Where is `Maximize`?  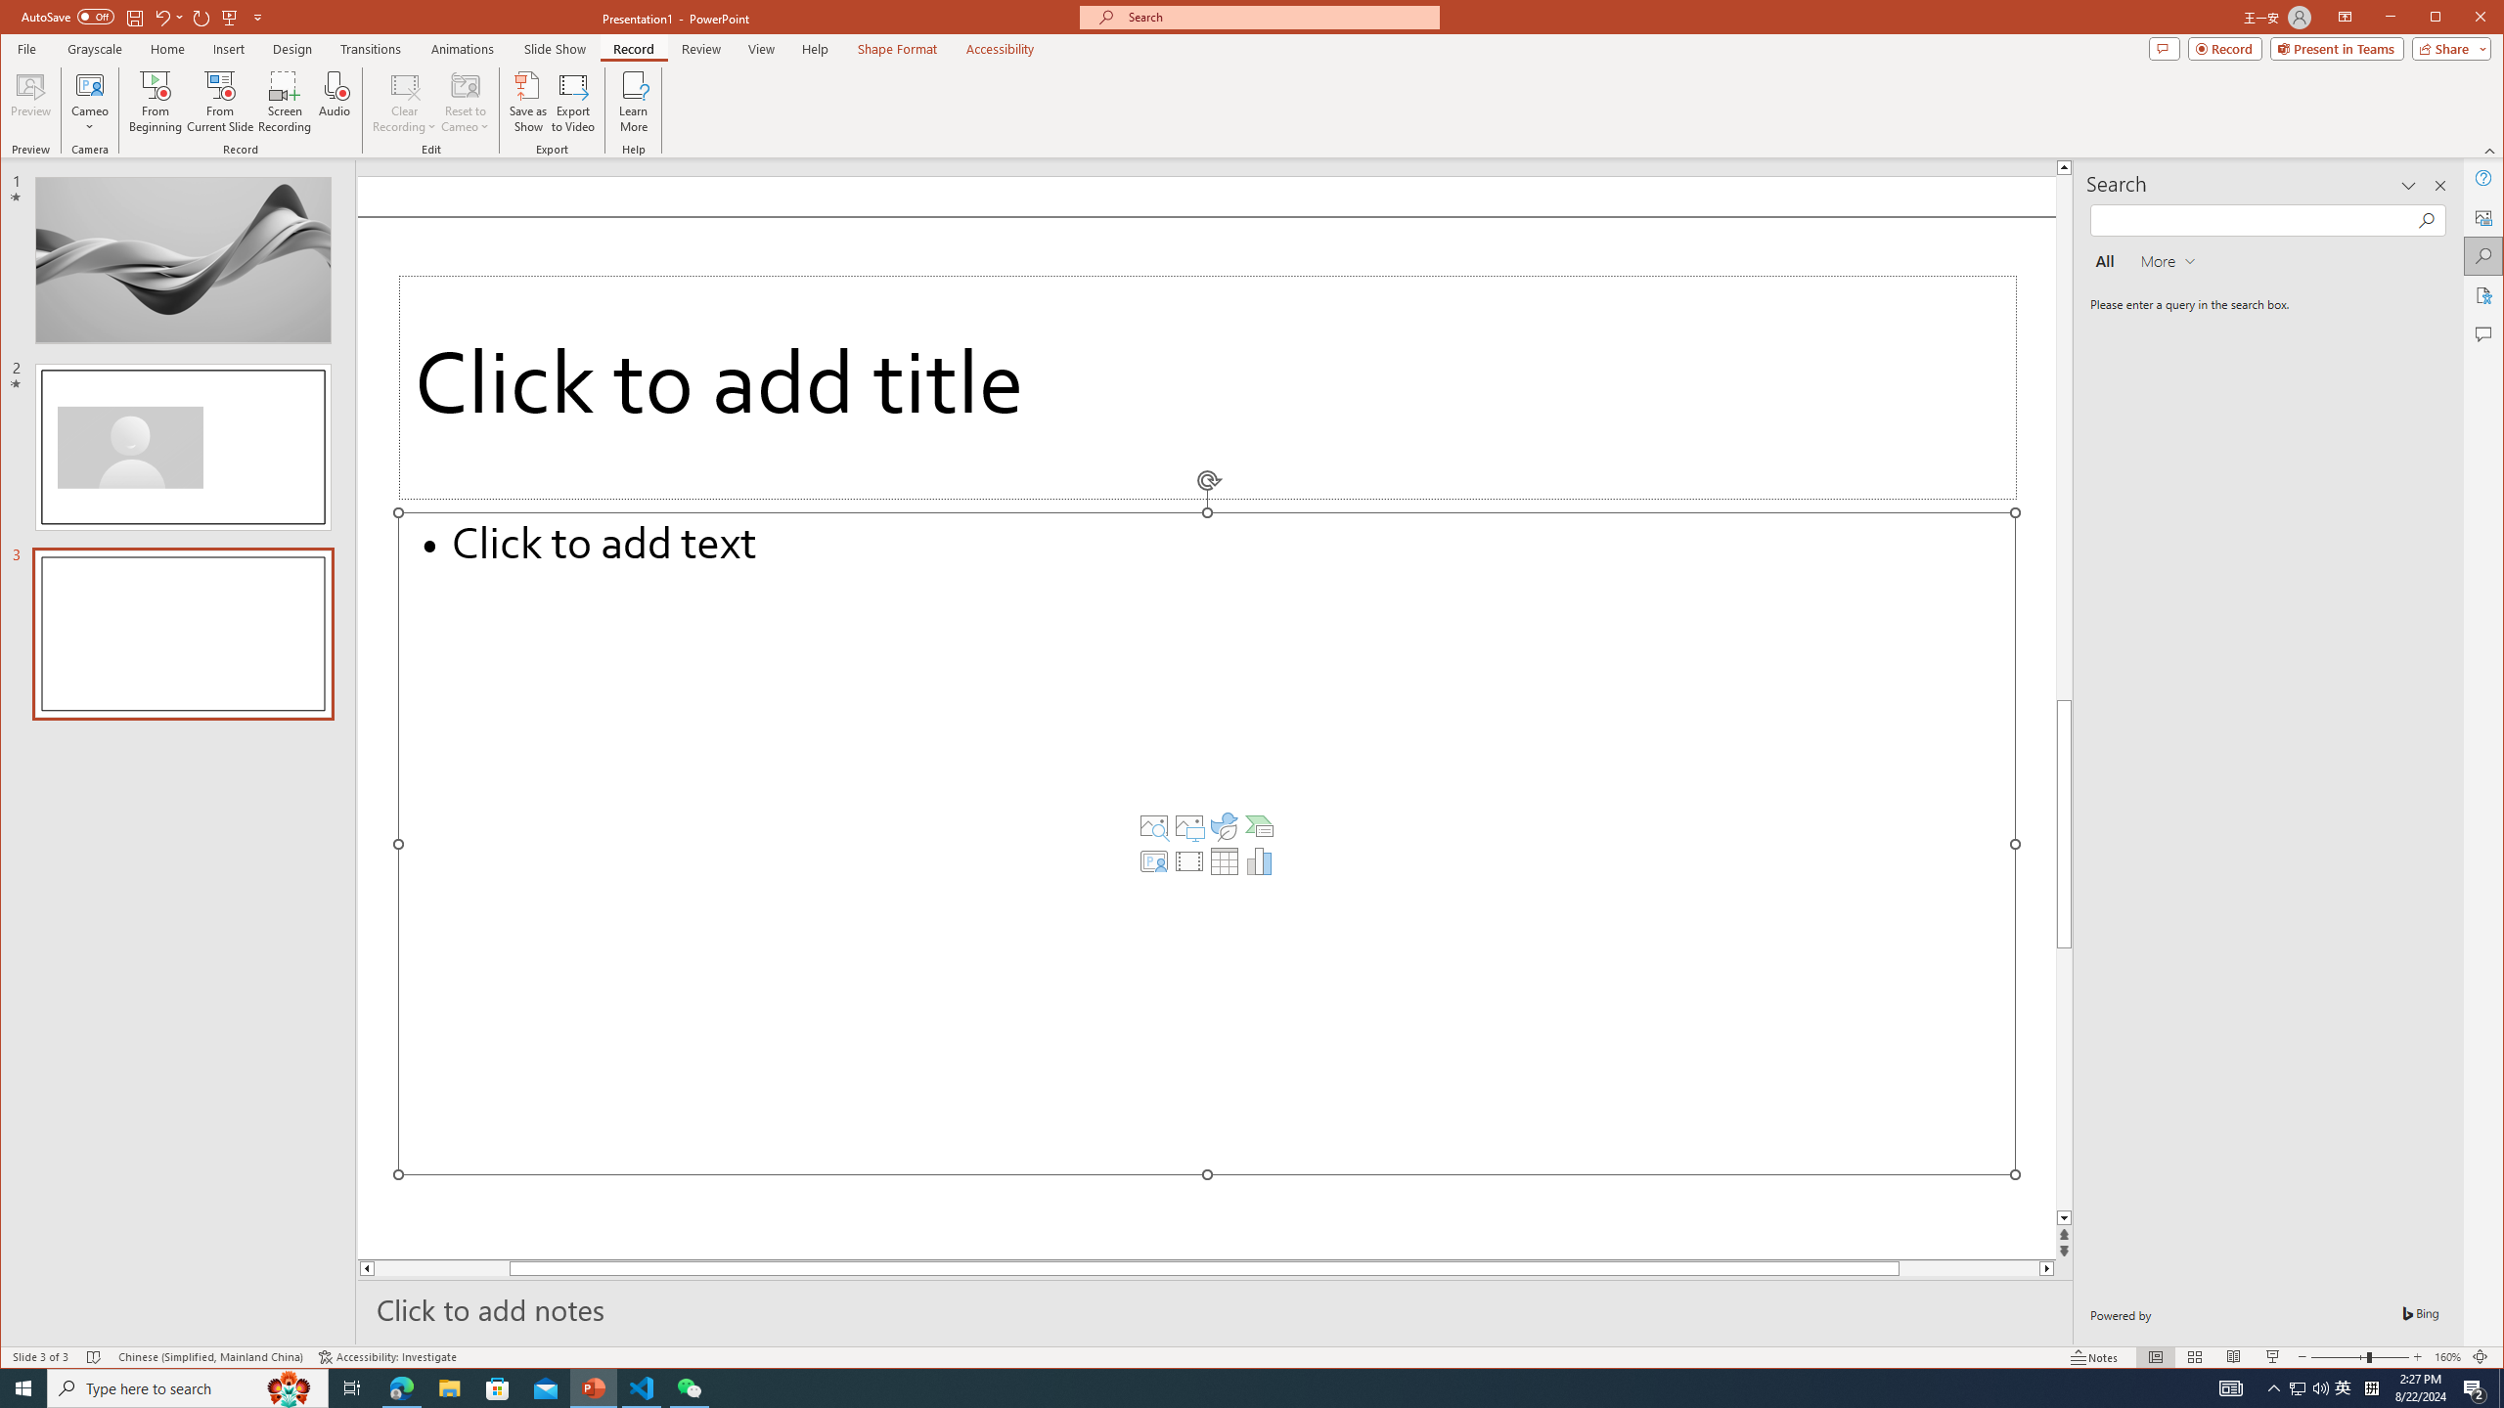
Maximize is located at coordinates (2463, 19).